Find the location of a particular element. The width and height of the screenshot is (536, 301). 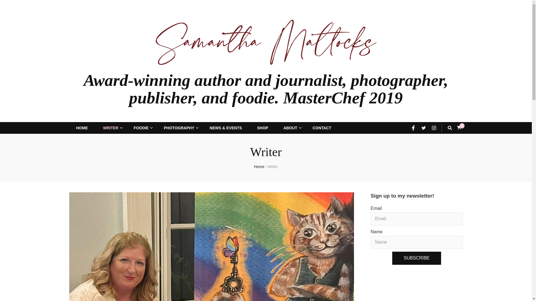

PHOTOGRAPHY is located at coordinates (179, 128).